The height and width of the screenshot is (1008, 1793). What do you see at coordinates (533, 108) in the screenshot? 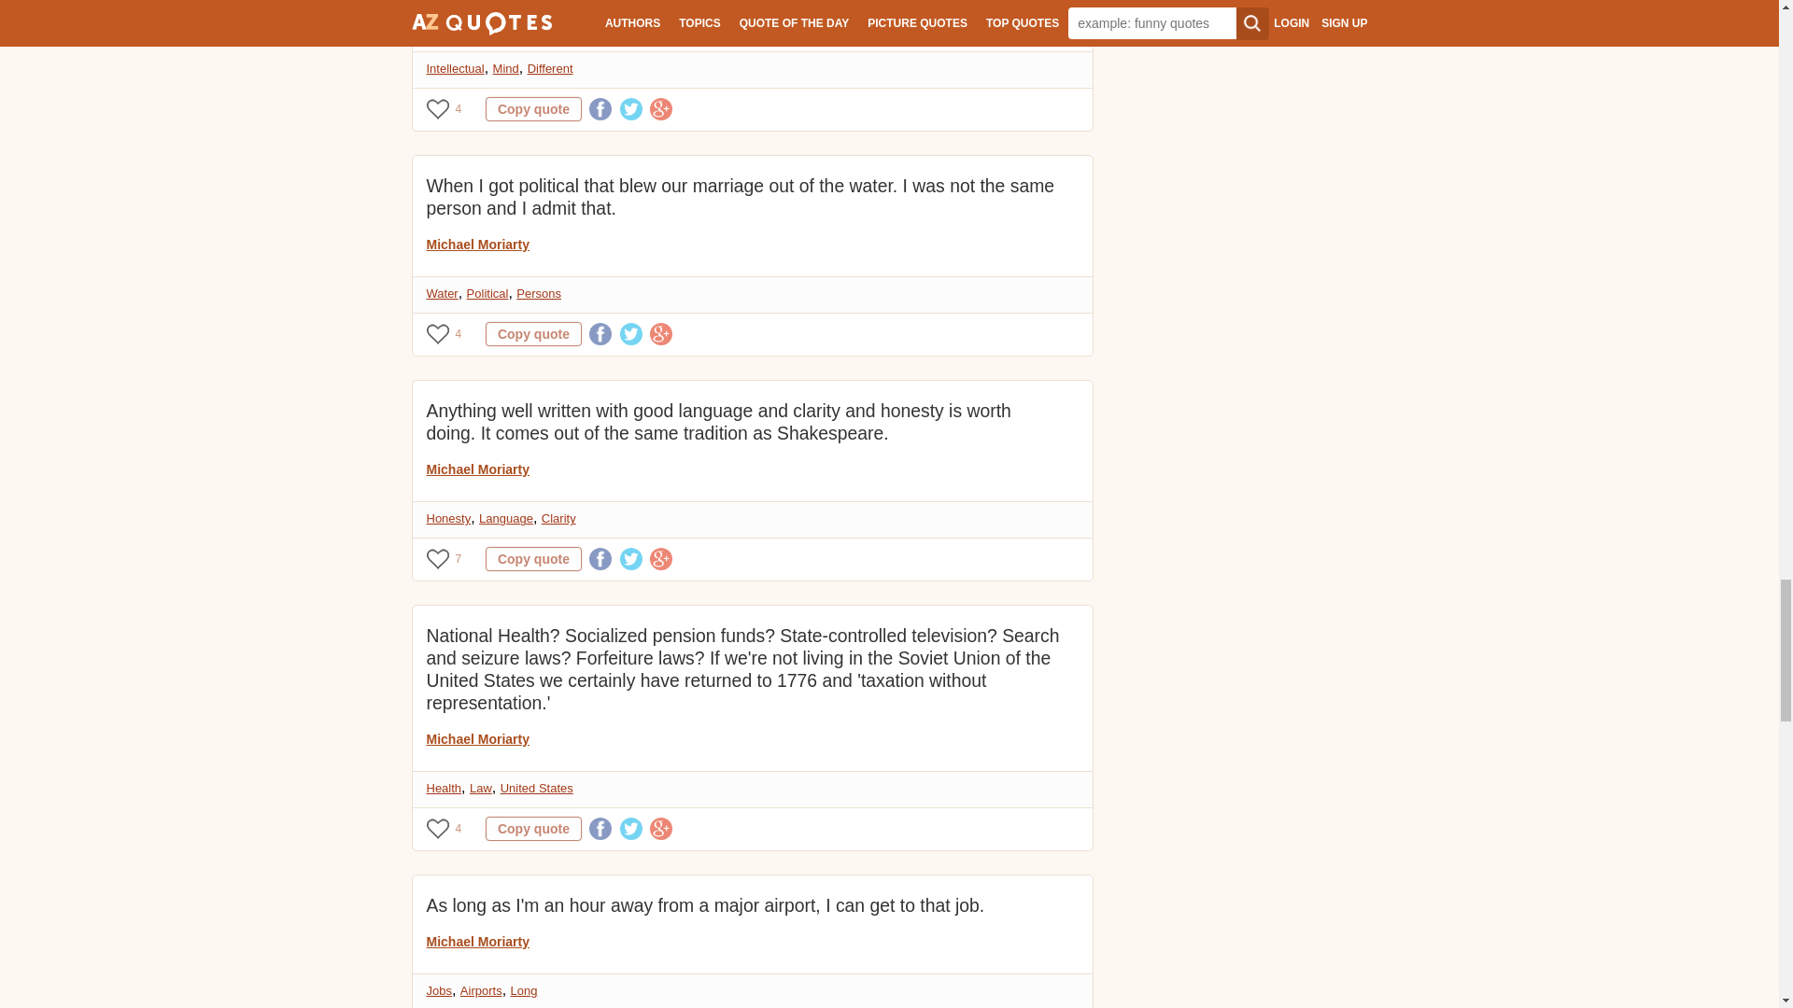
I see `Quote is copied` at bounding box center [533, 108].